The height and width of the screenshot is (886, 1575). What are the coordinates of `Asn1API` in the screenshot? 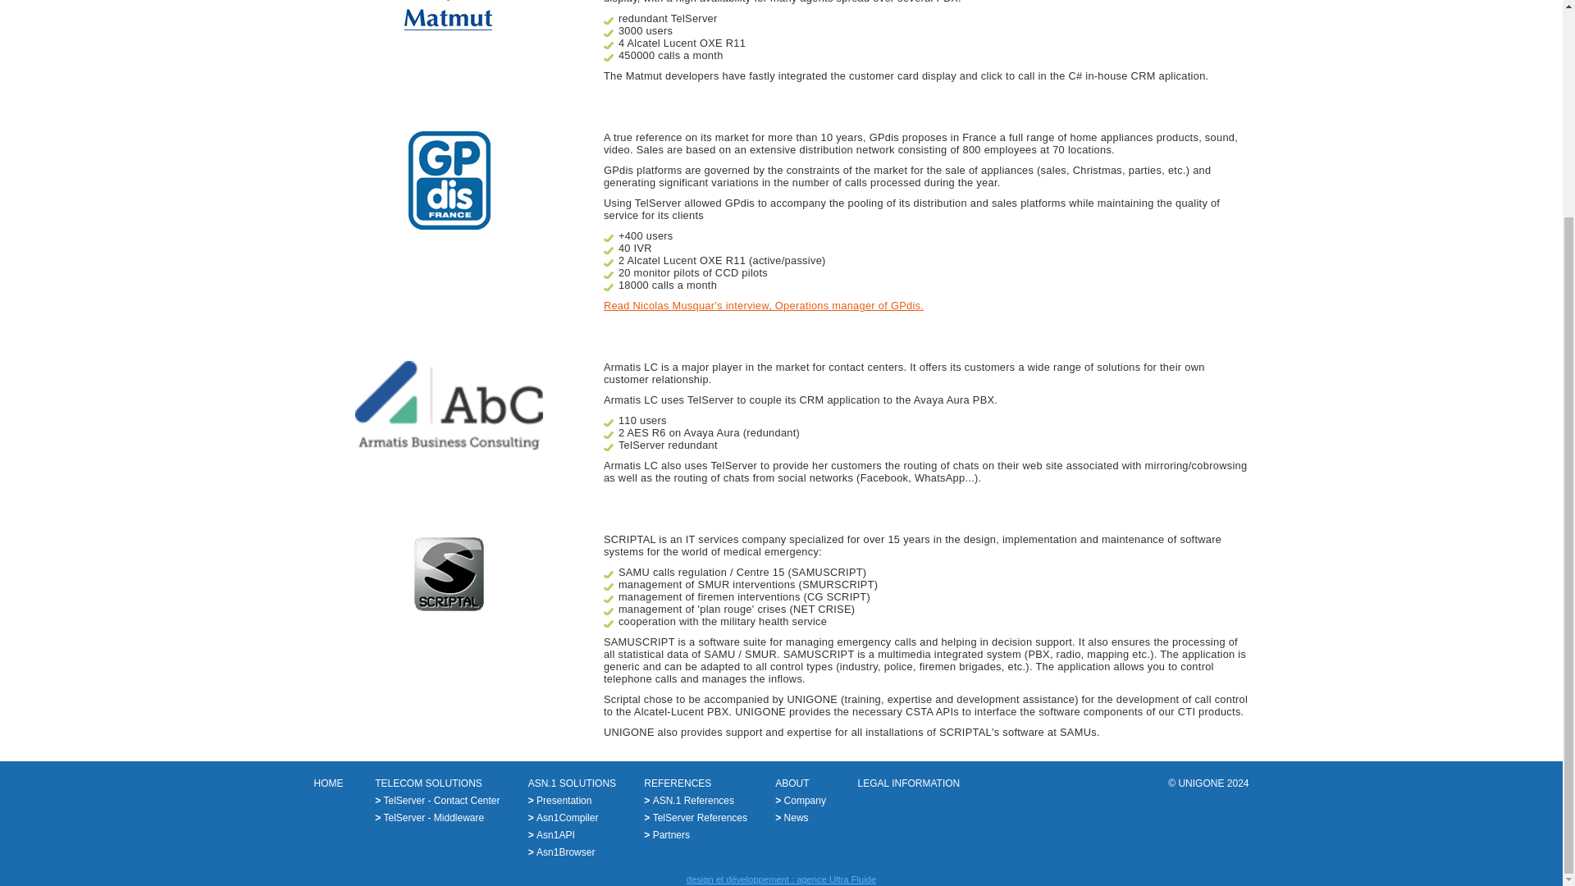 It's located at (551, 834).